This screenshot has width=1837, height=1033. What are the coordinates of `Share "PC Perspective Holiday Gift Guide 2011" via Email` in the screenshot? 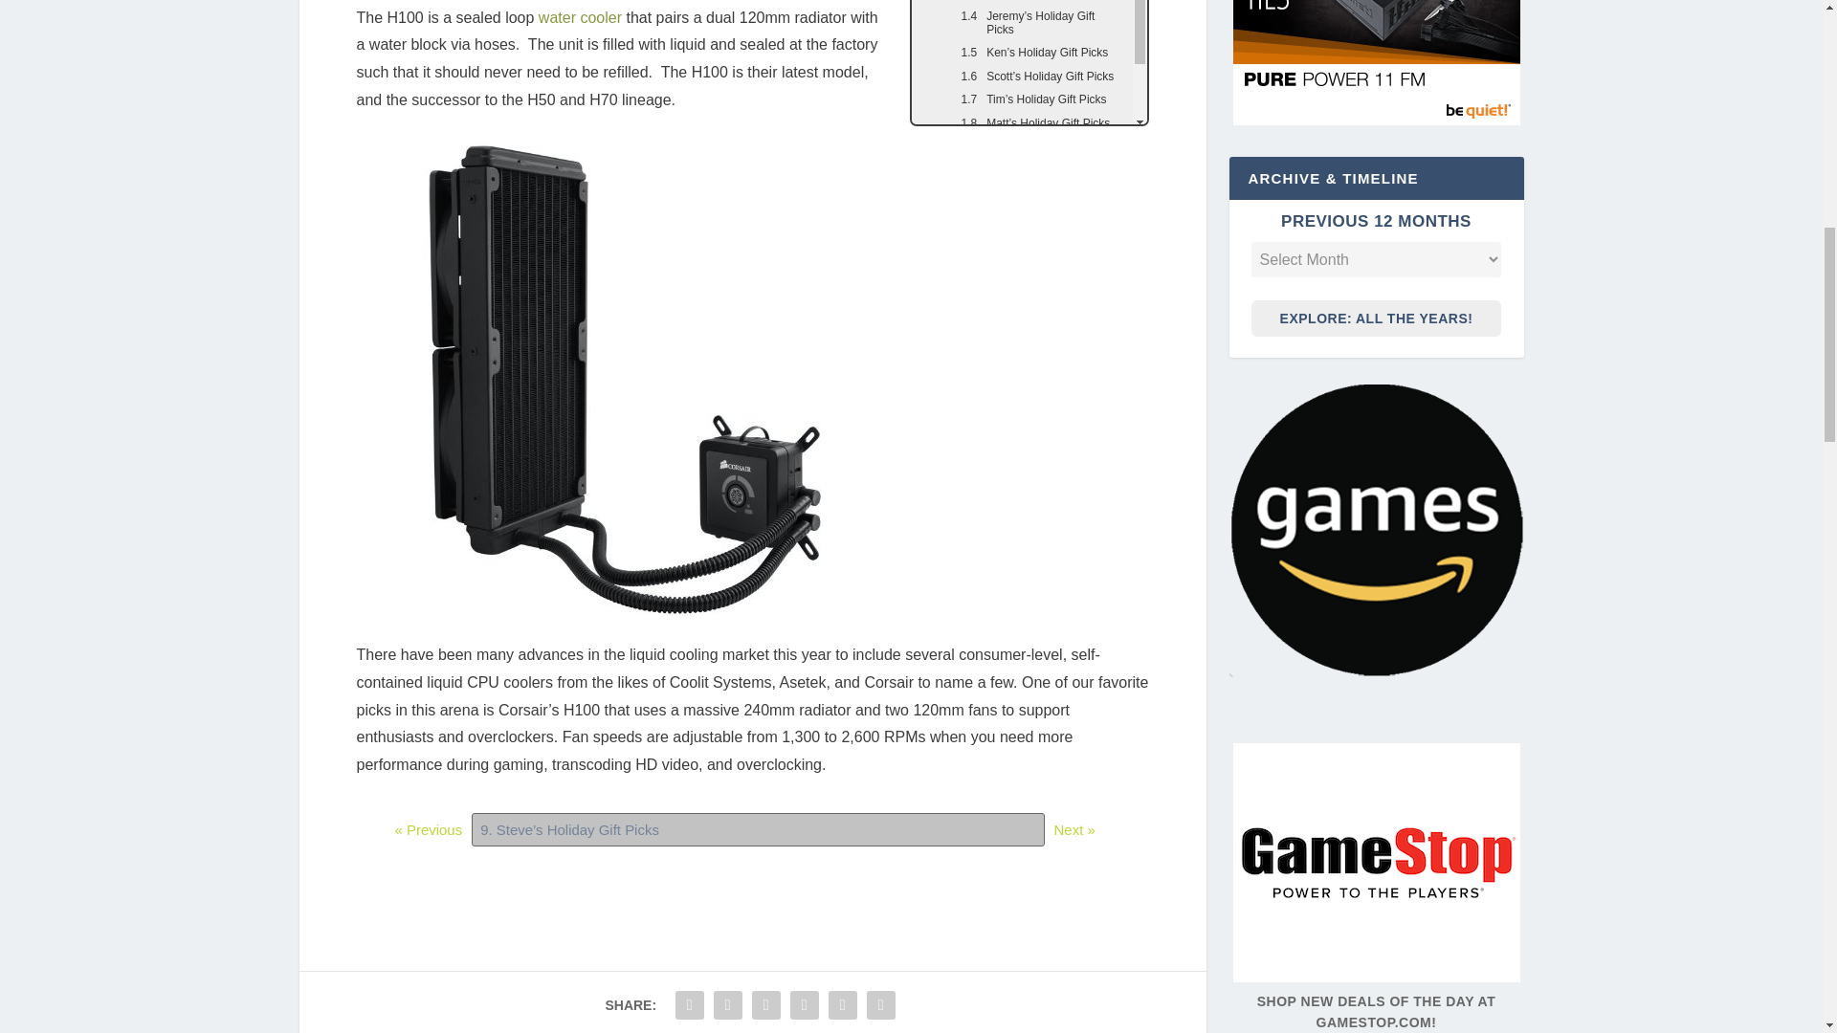 It's located at (842, 1005).